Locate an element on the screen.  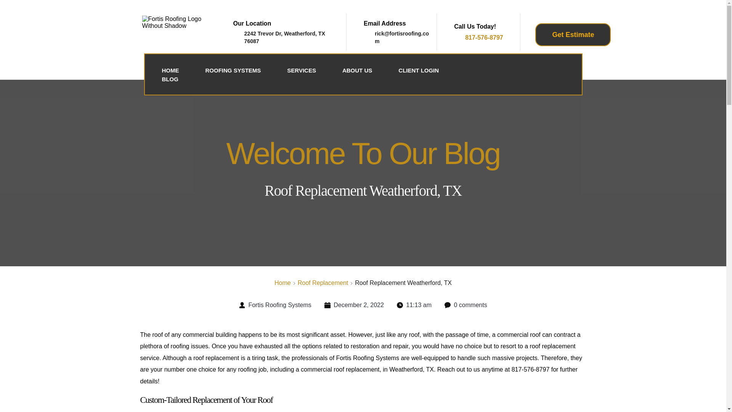
SERVICES is located at coordinates (301, 70).